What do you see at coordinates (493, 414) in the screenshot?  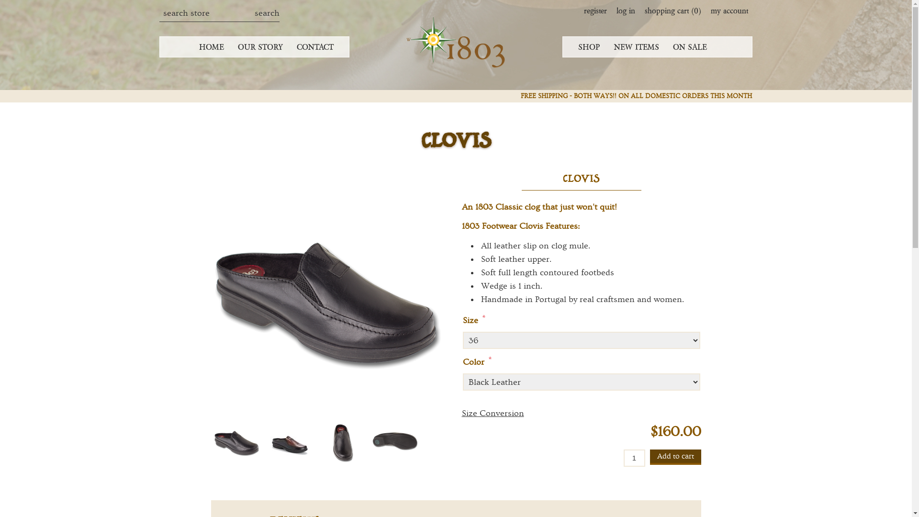 I see `Size Conversion` at bounding box center [493, 414].